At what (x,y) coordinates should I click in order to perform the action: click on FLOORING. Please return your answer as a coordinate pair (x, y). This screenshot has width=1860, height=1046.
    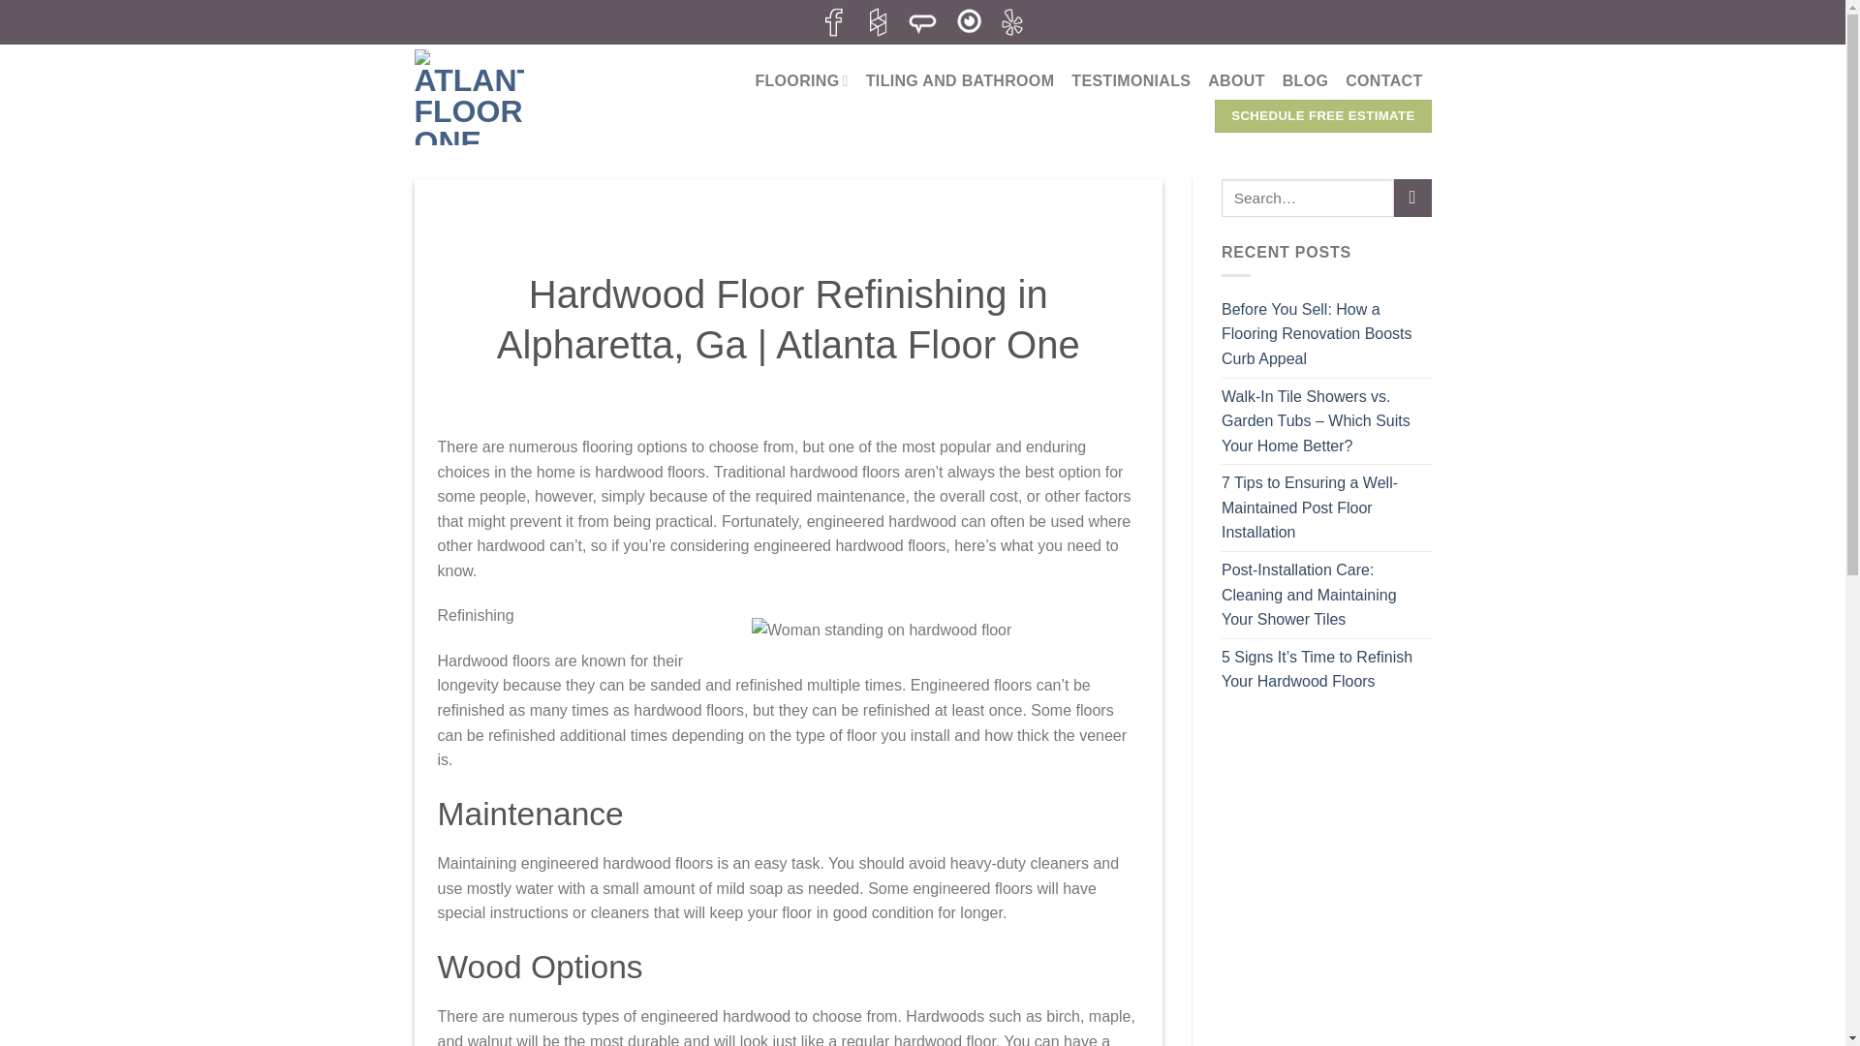
    Looking at the image, I should click on (801, 79).